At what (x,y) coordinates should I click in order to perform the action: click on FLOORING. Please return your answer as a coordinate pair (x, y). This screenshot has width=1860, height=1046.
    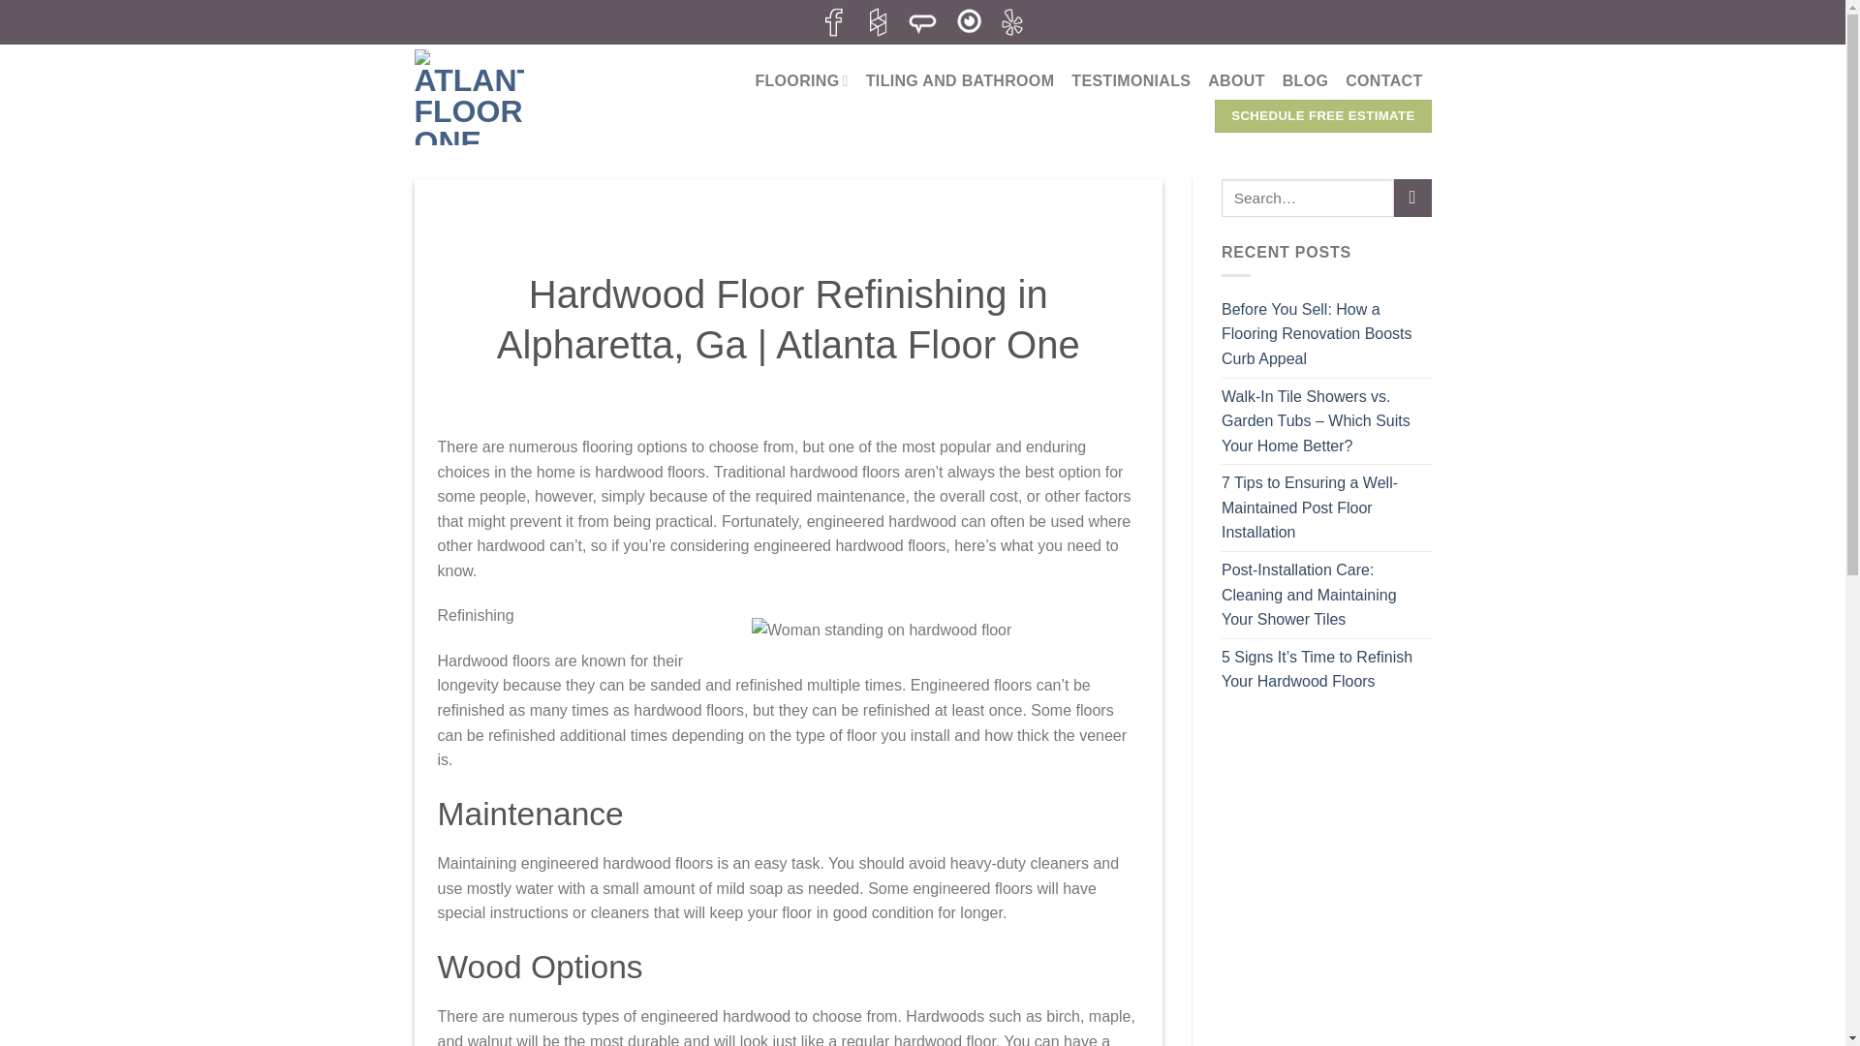
    Looking at the image, I should click on (801, 79).